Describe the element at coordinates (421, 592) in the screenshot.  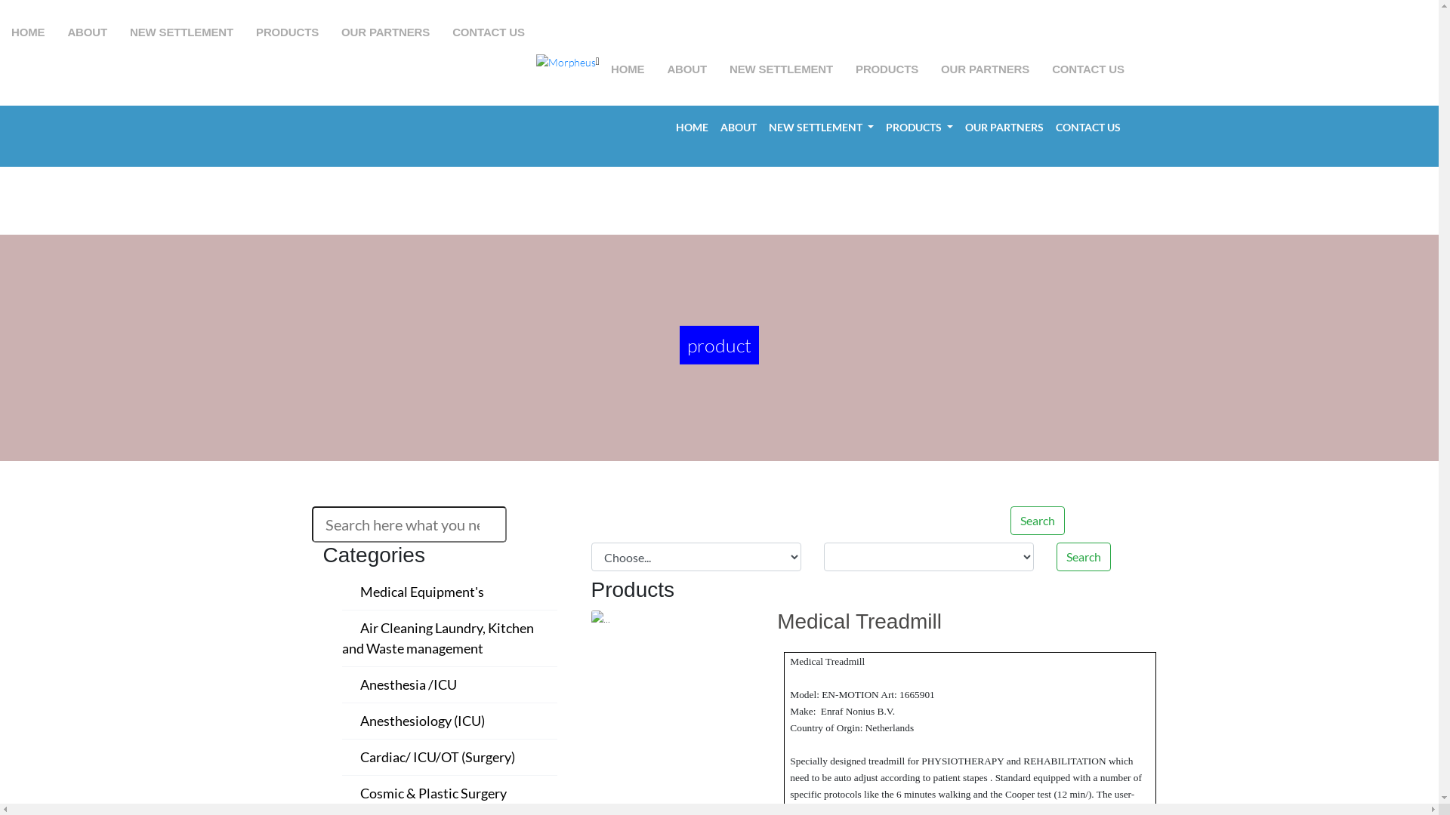
I see `Medical Equipment's` at that location.